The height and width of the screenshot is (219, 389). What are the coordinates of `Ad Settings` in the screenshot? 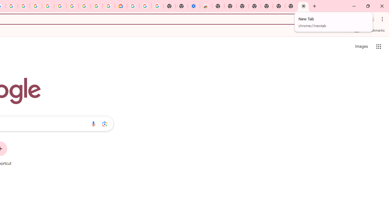 It's located at (36, 6).